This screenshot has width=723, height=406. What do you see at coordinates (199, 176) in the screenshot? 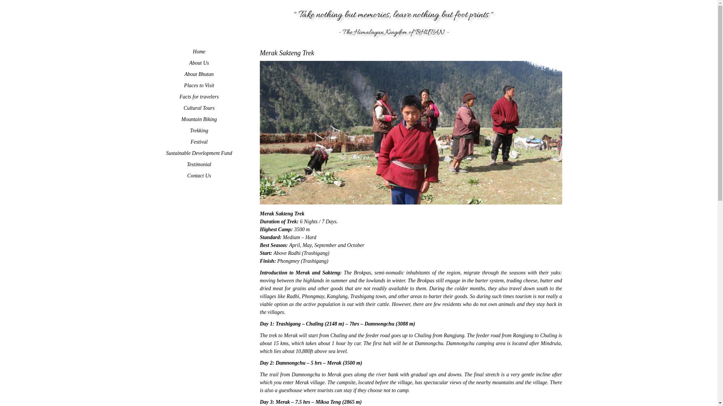
I see `Contact Us` at bounding box center [199, 176].